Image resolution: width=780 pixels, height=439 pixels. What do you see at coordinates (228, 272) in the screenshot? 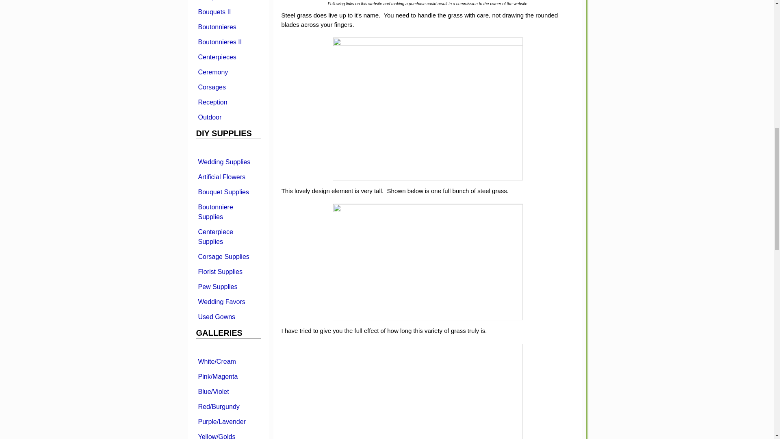
I see `Florist Supplies` at bounding box center [228, 272].